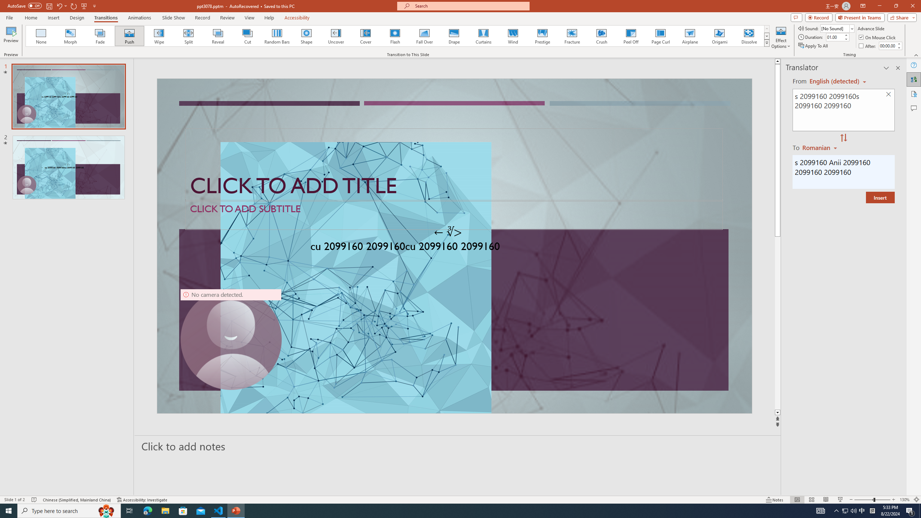  Describe the element at coordinates (572, 36) in the screenshot. I see `Fracture` at that location.